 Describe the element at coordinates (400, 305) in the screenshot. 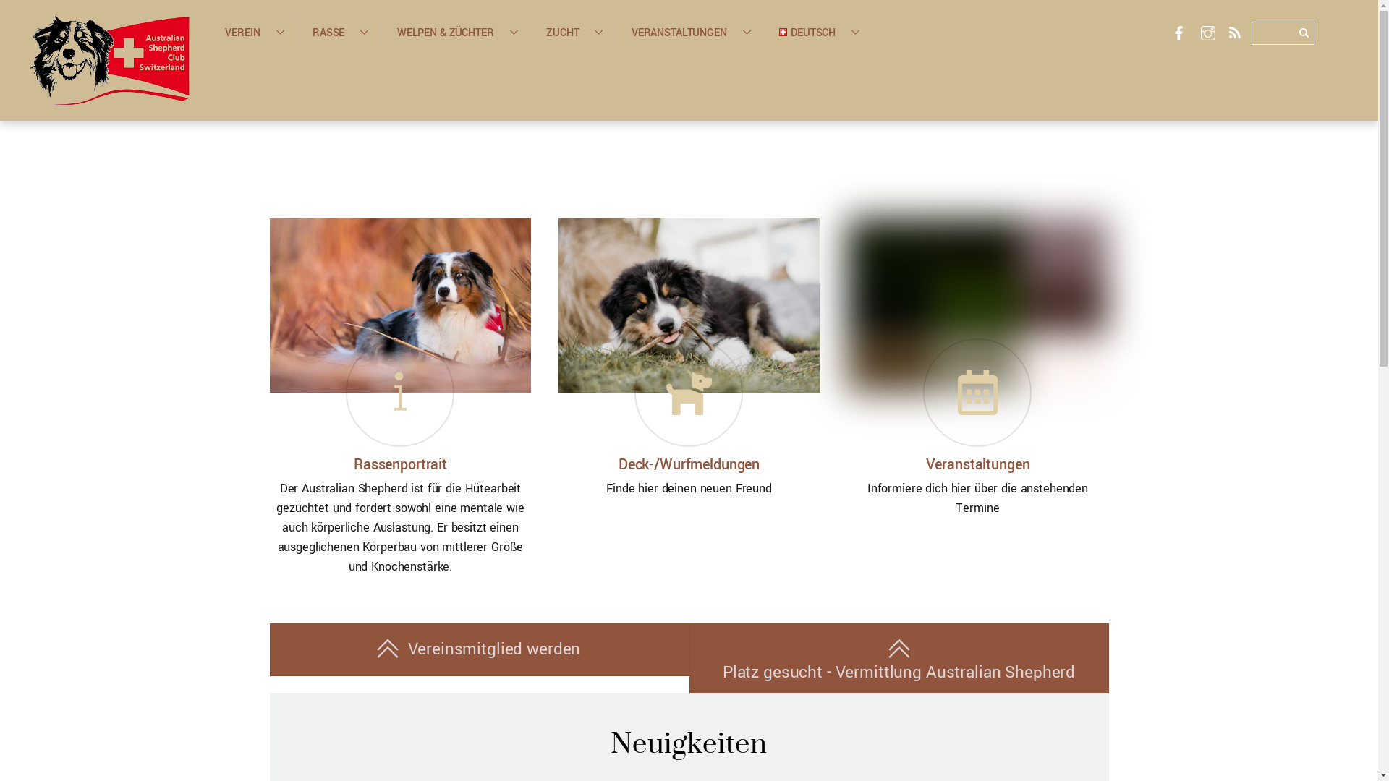

I see `Rassenportrait` at that location.